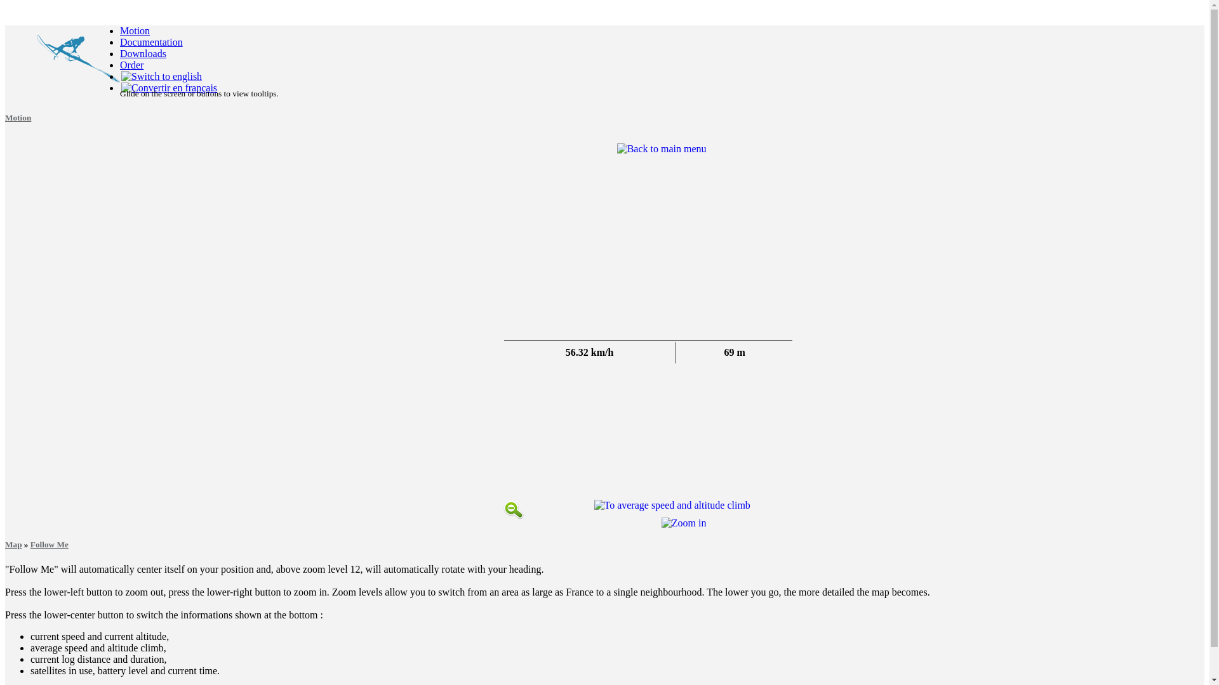 This screenshot has width=1219, height=685. I want to click on Current speed, so click(590, 353).